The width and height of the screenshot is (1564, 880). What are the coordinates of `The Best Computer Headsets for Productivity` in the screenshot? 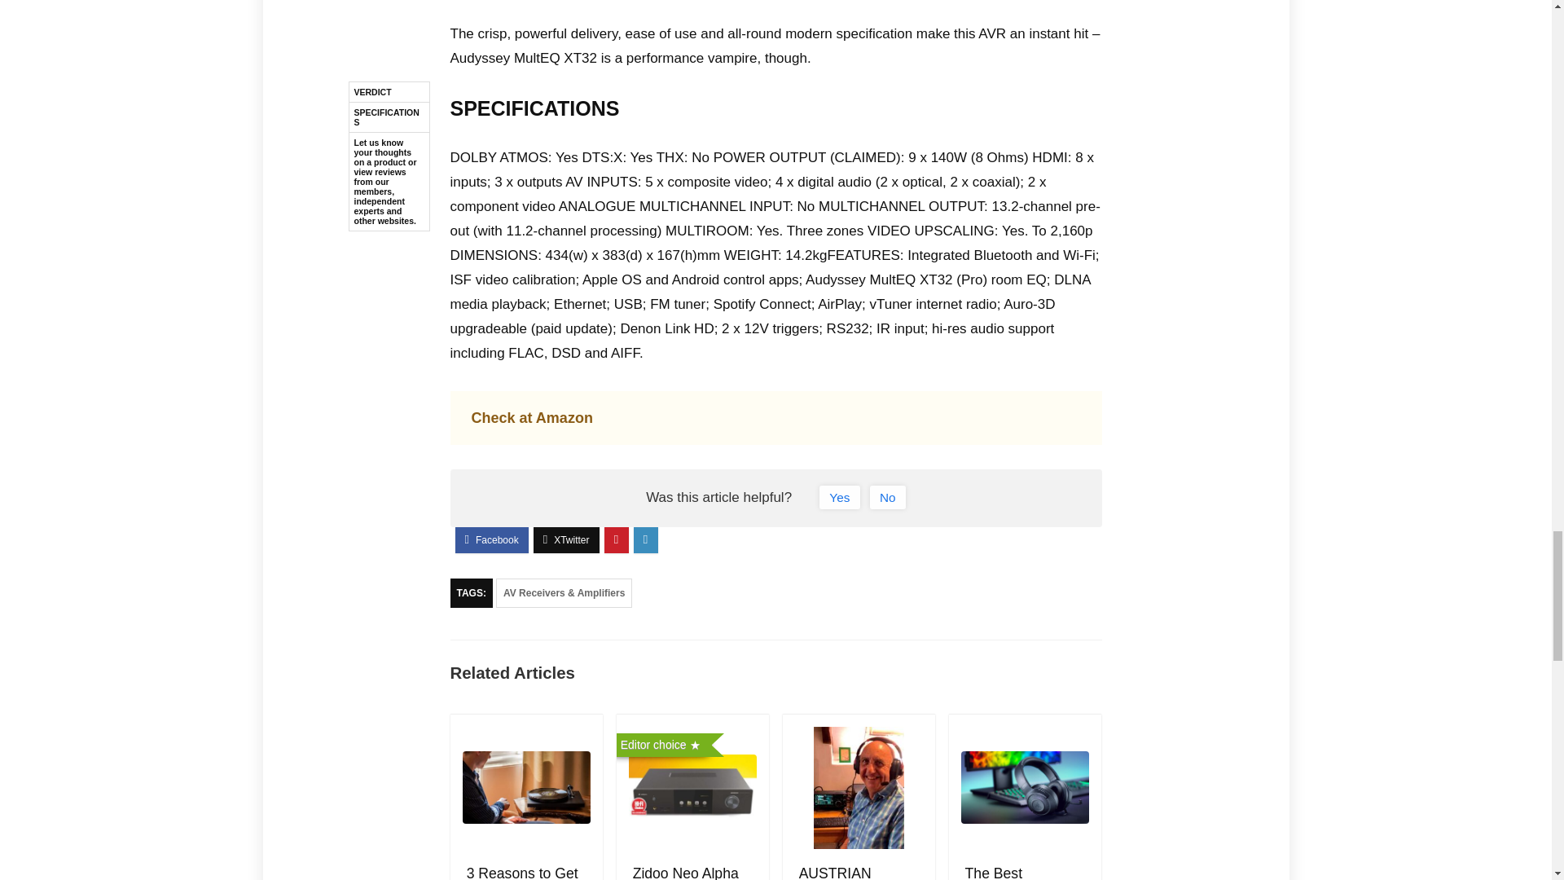 It's located at (1005, 872).